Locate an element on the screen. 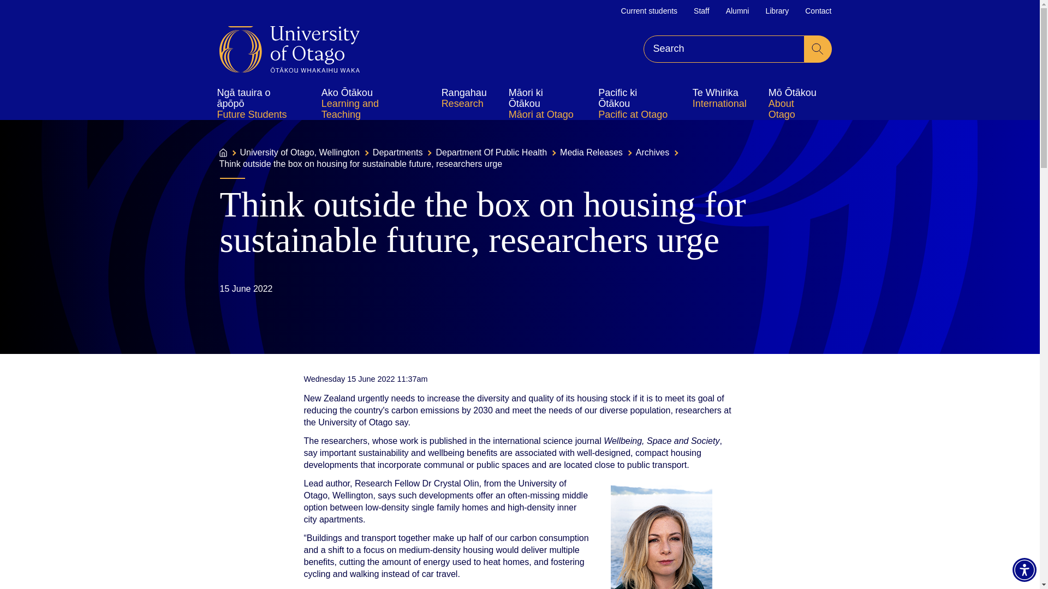 The width and height of the screenshot is (1048, 589). Alumni is located at coordinates (737, 11).